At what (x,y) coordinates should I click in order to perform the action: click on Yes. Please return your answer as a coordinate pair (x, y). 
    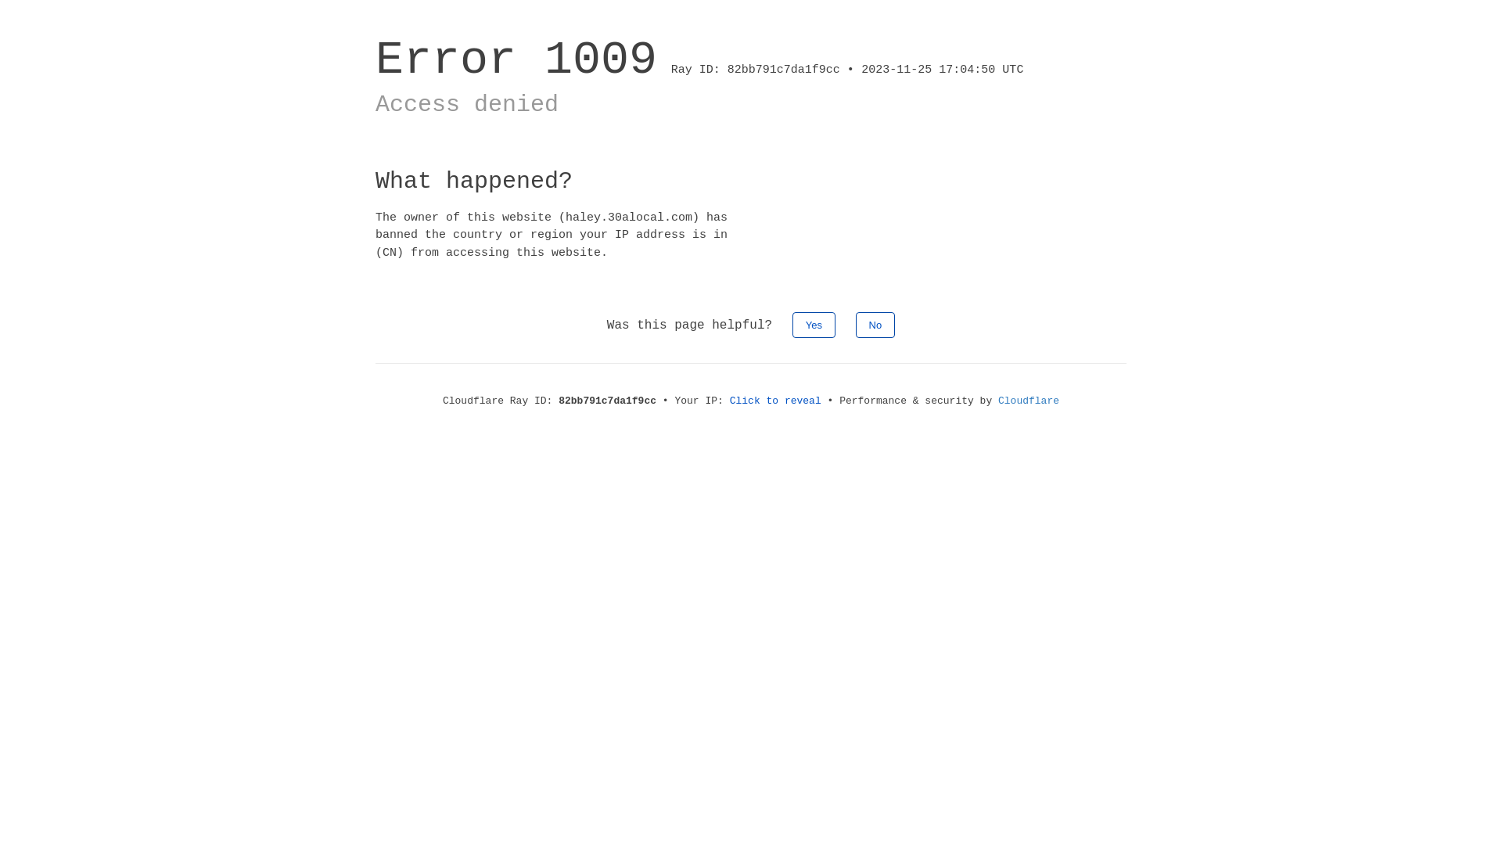
    Looking at the image, I should click on (814, 325).